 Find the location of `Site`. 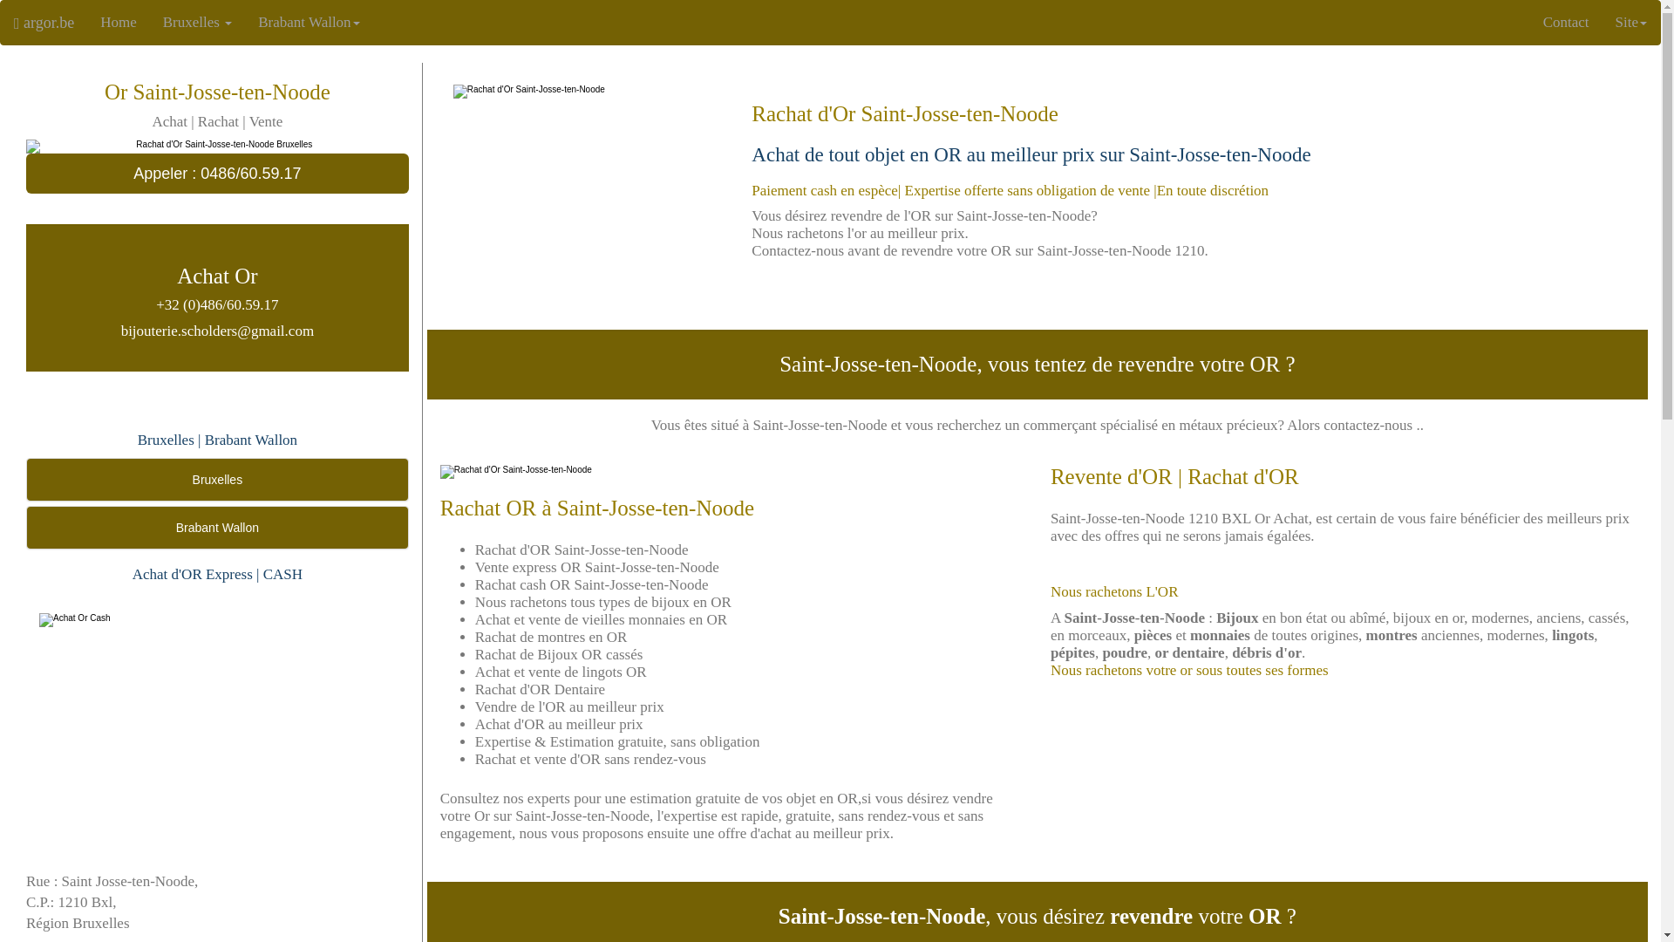

Site is located at coordinates (1631, 23).